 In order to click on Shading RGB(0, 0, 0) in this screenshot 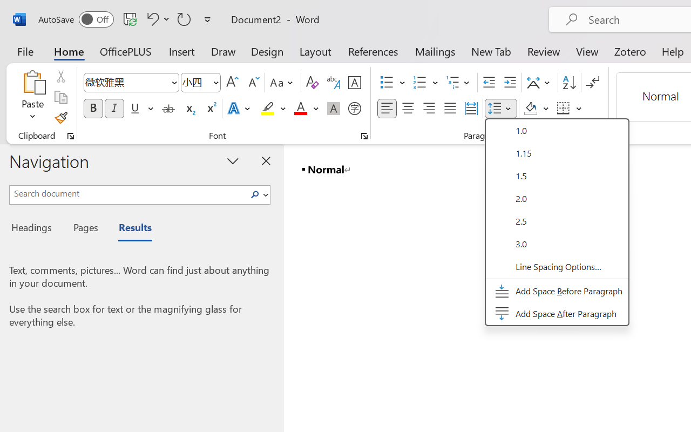, I will do `click(530, 109)`.